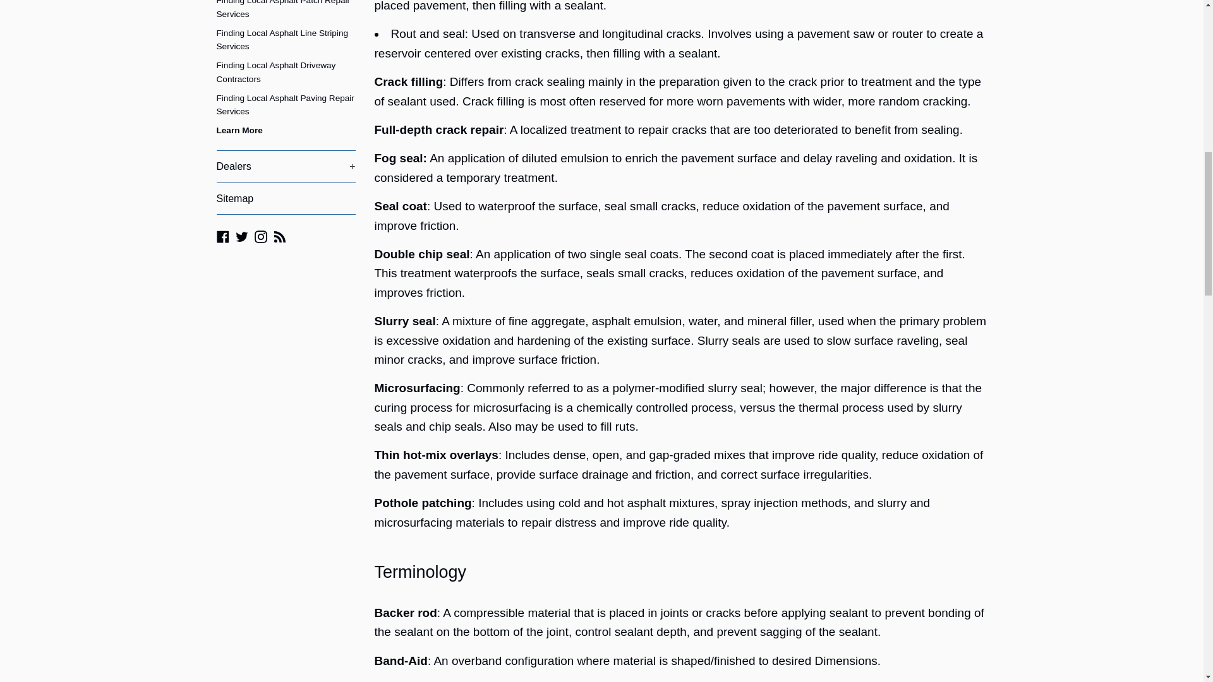 This screenshot has height=682, width=1213. What do you see at coordinates (286, 131) in the screenshot?
I see `Learn More` at bounding box center [286, 131].